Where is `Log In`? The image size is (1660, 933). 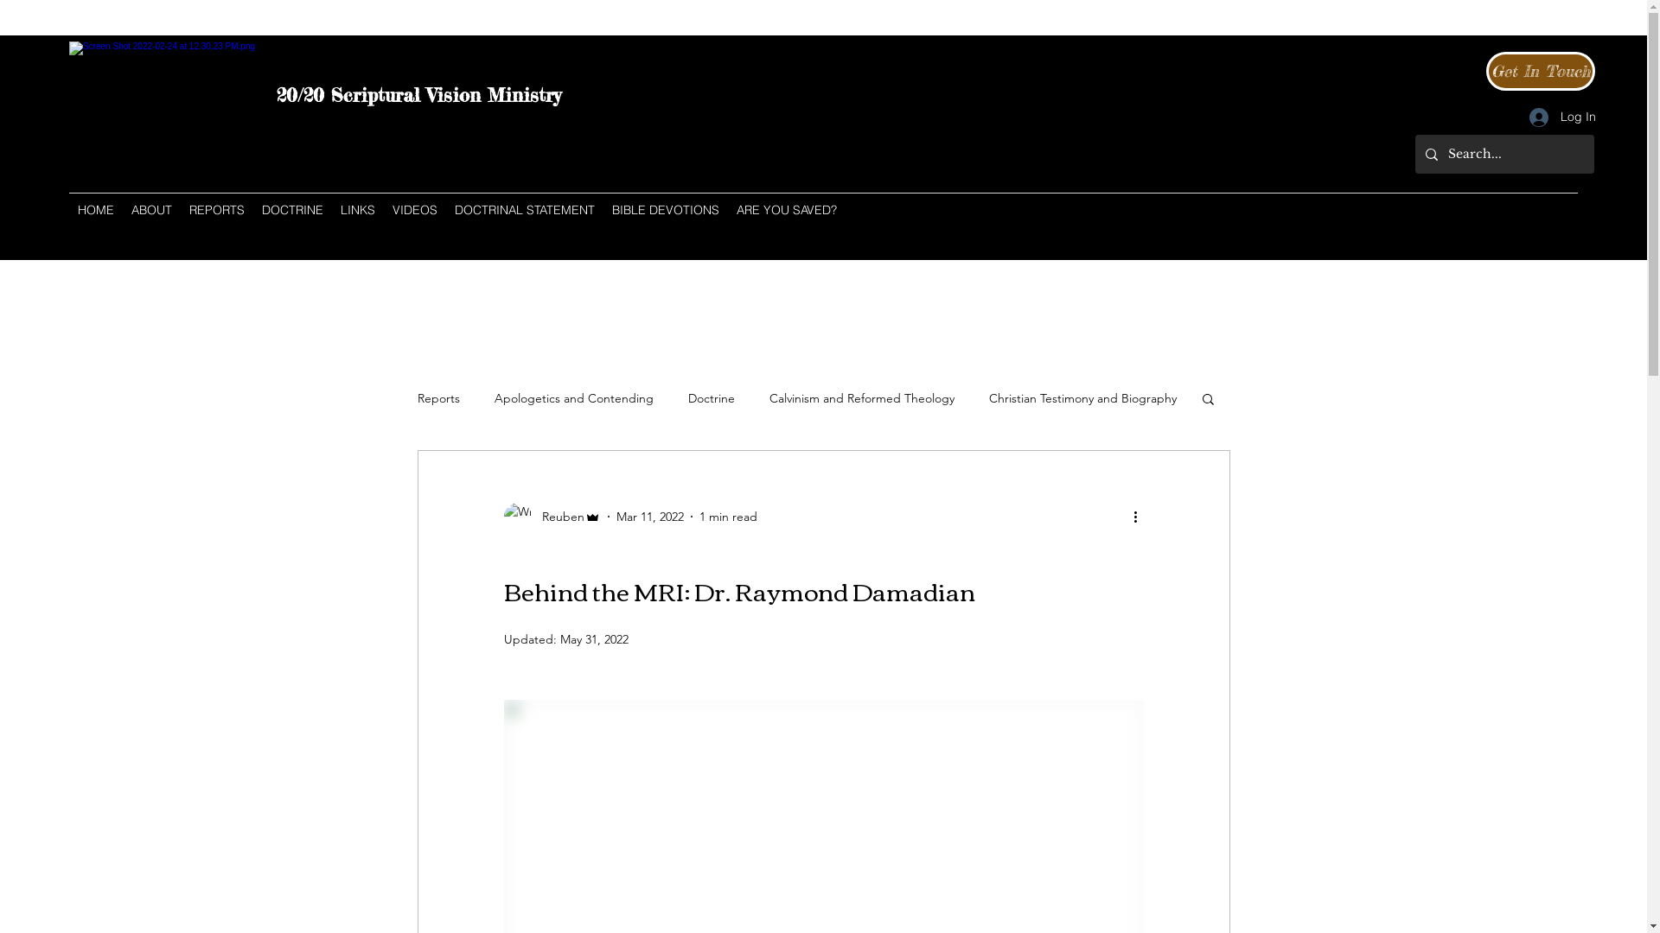 Log In is located at coordinates (1556, 117).